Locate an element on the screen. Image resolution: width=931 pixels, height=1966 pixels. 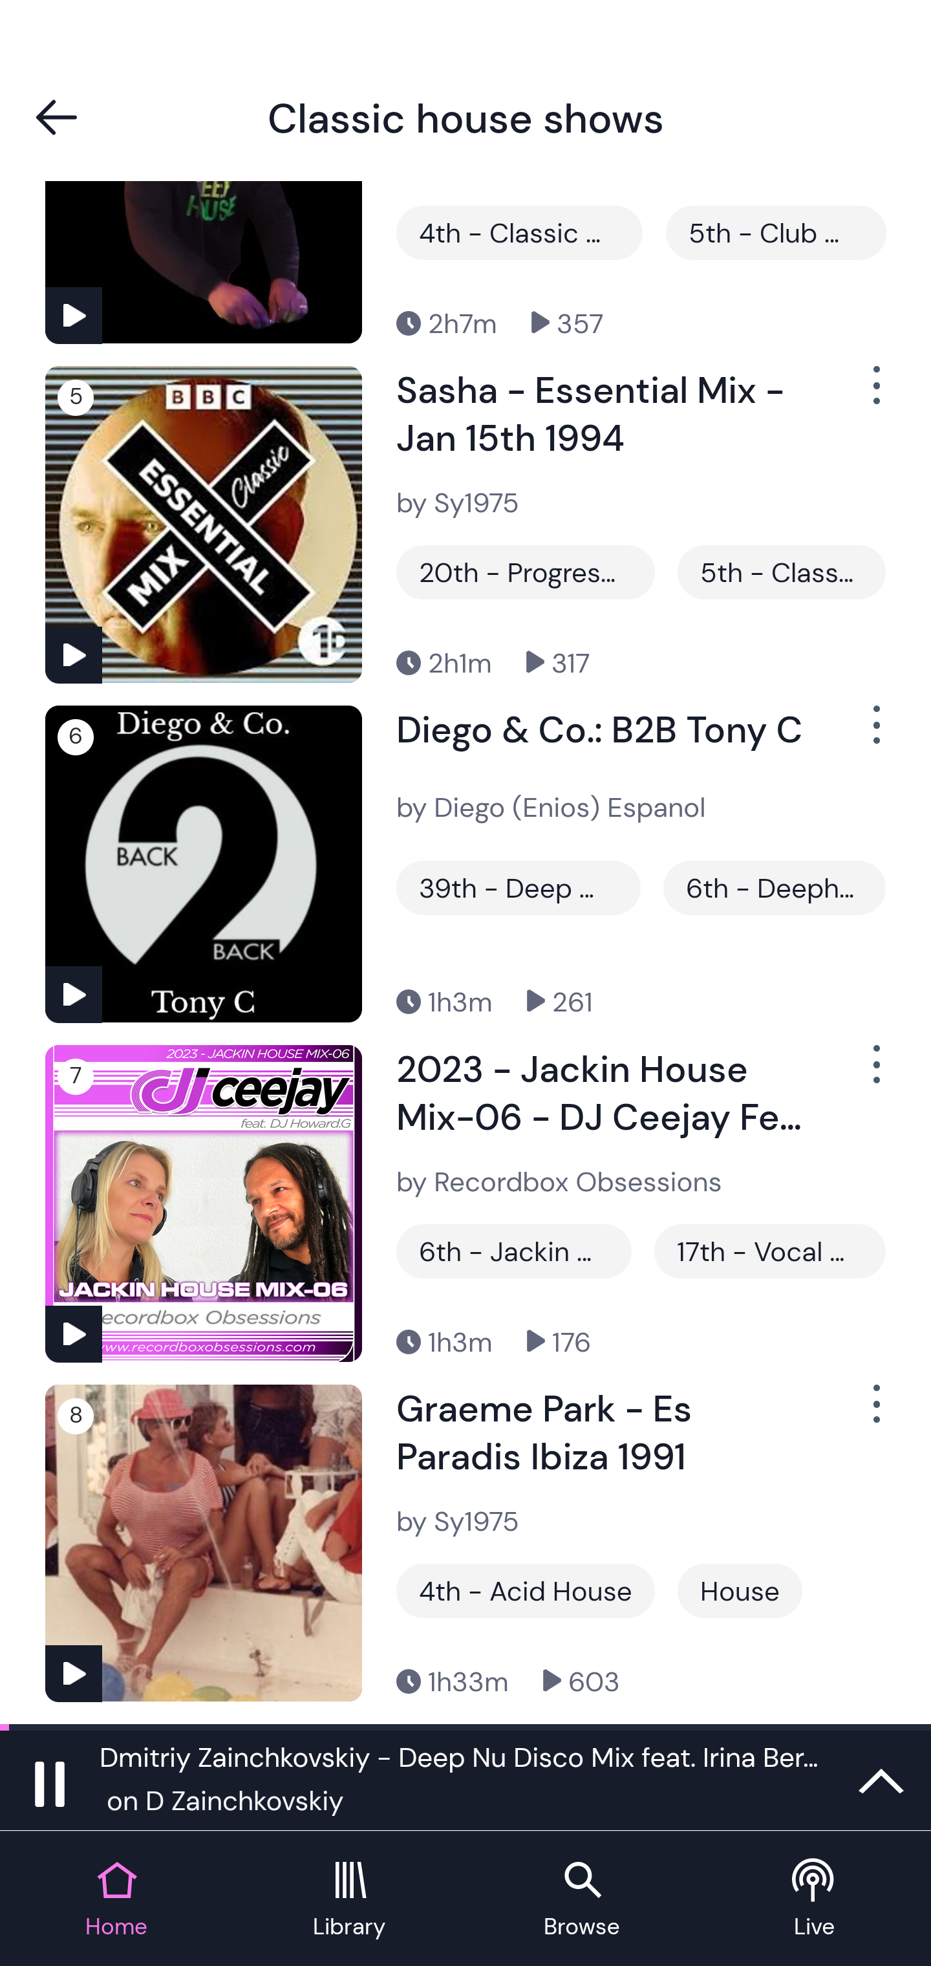
5th - Club House is located at coordinates (775, 233).